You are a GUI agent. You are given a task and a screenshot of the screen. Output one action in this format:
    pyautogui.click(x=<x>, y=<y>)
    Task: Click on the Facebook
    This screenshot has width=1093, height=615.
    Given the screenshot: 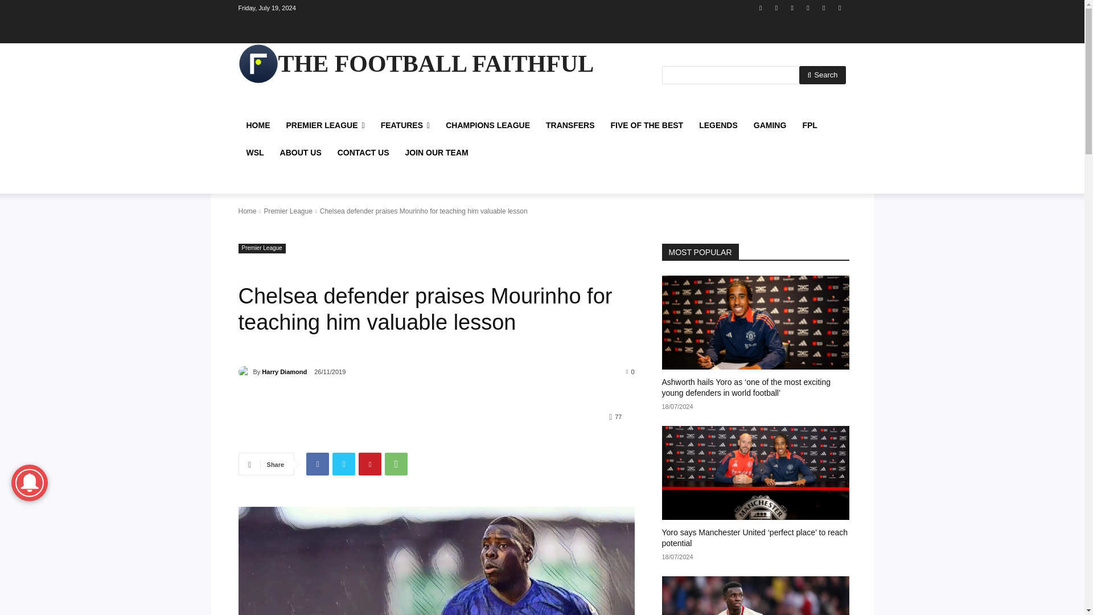 What is the action you would take?
    pyautogui.click(x=761, y=7)
    